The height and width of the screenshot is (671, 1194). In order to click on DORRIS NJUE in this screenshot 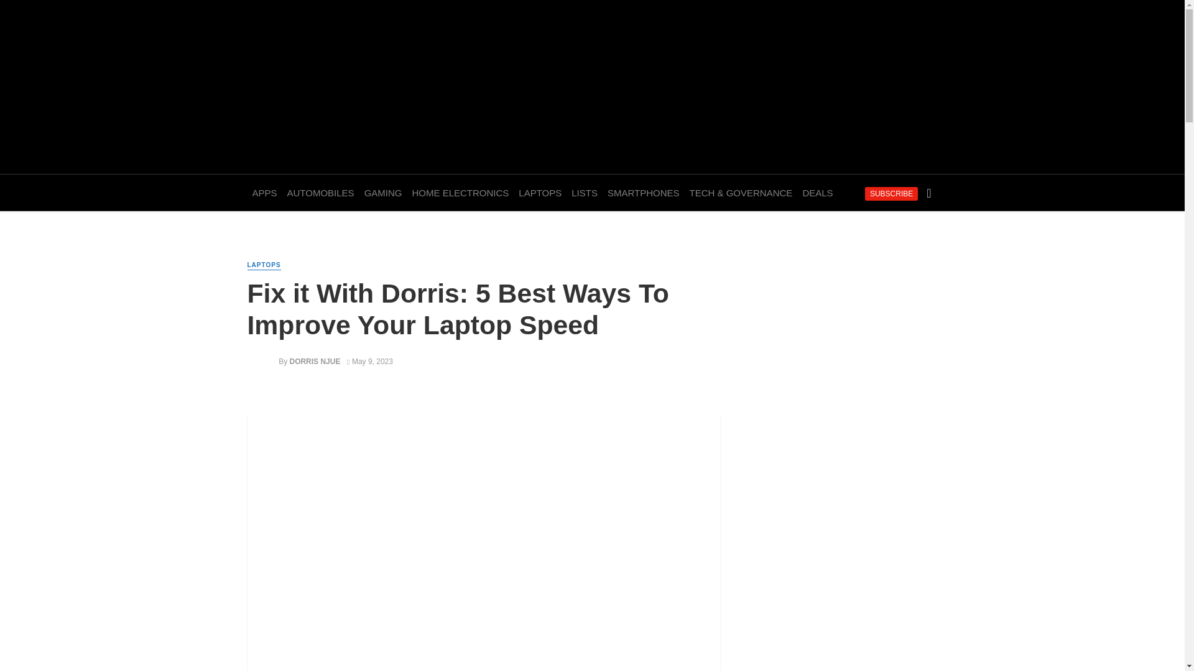, I will do `click(315, 361)`.